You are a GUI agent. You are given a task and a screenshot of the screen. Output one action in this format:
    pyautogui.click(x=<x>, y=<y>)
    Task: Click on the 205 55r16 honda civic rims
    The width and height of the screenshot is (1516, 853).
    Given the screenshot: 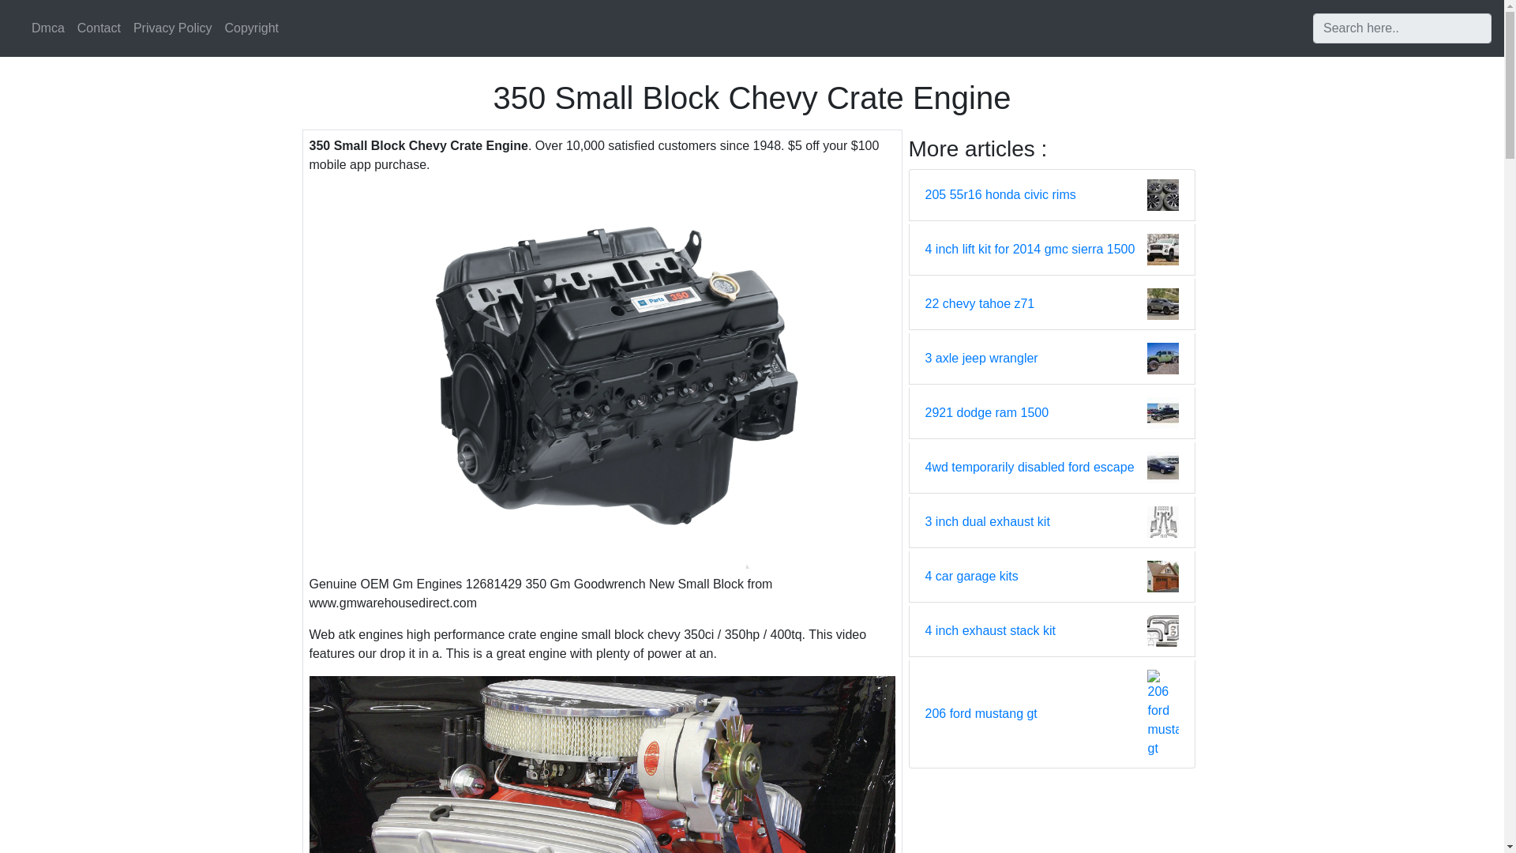 What is the action you would take?
    pyautogui.click(x=1000, y=195)
    